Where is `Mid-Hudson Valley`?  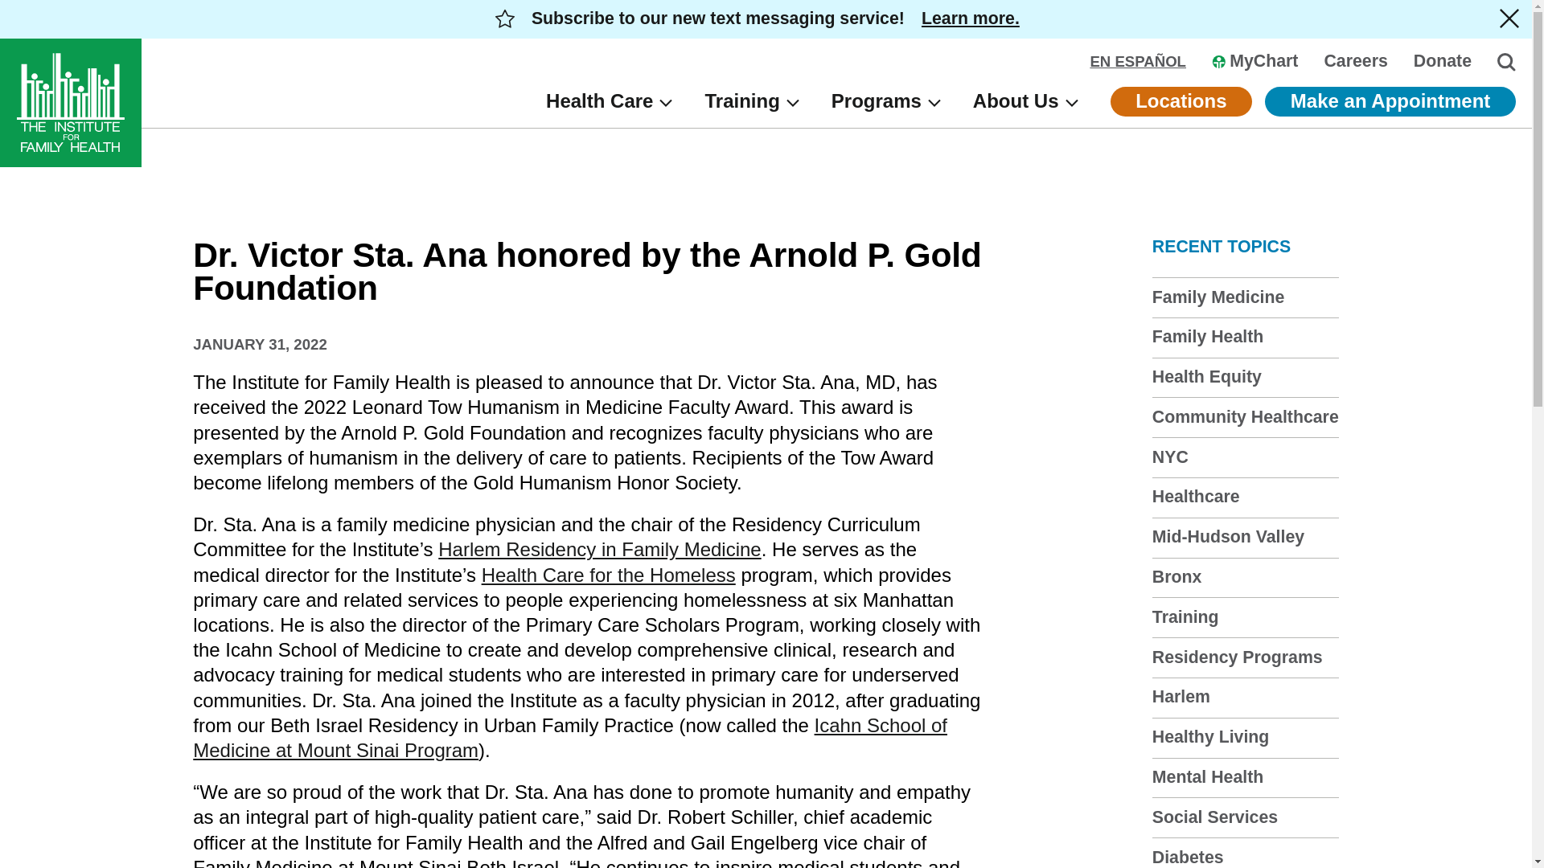 Mid-Hudson Valley is located at coordinates (1228, 537).